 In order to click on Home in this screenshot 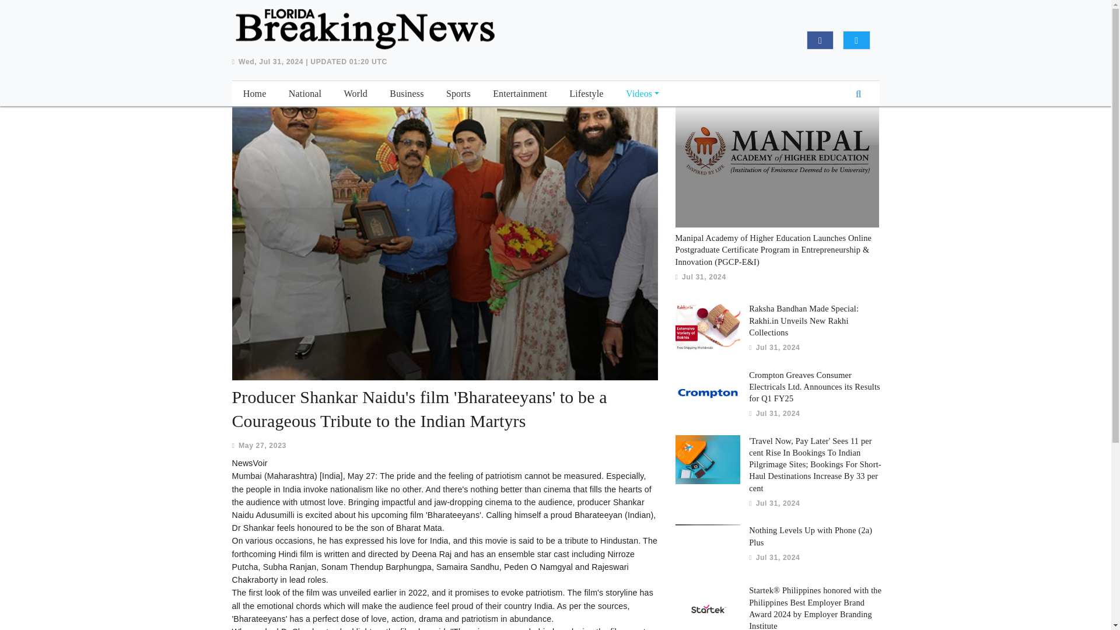, I will do `click(255, 92)`.